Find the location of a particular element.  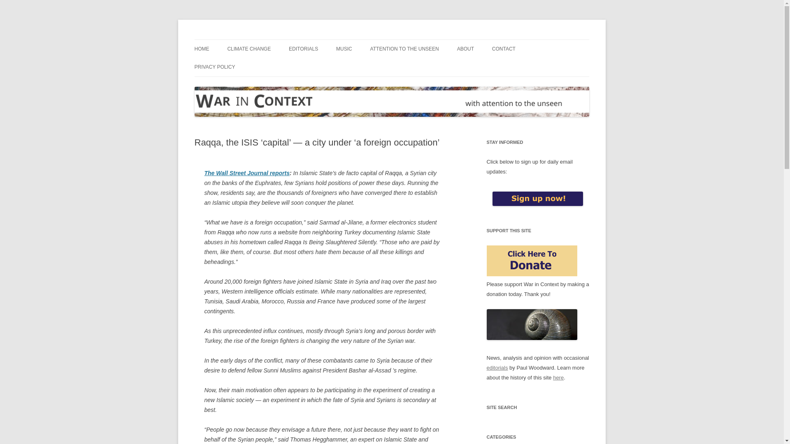

ATTENTION TO THE UNSEEN is located at coordinates (405, 49).